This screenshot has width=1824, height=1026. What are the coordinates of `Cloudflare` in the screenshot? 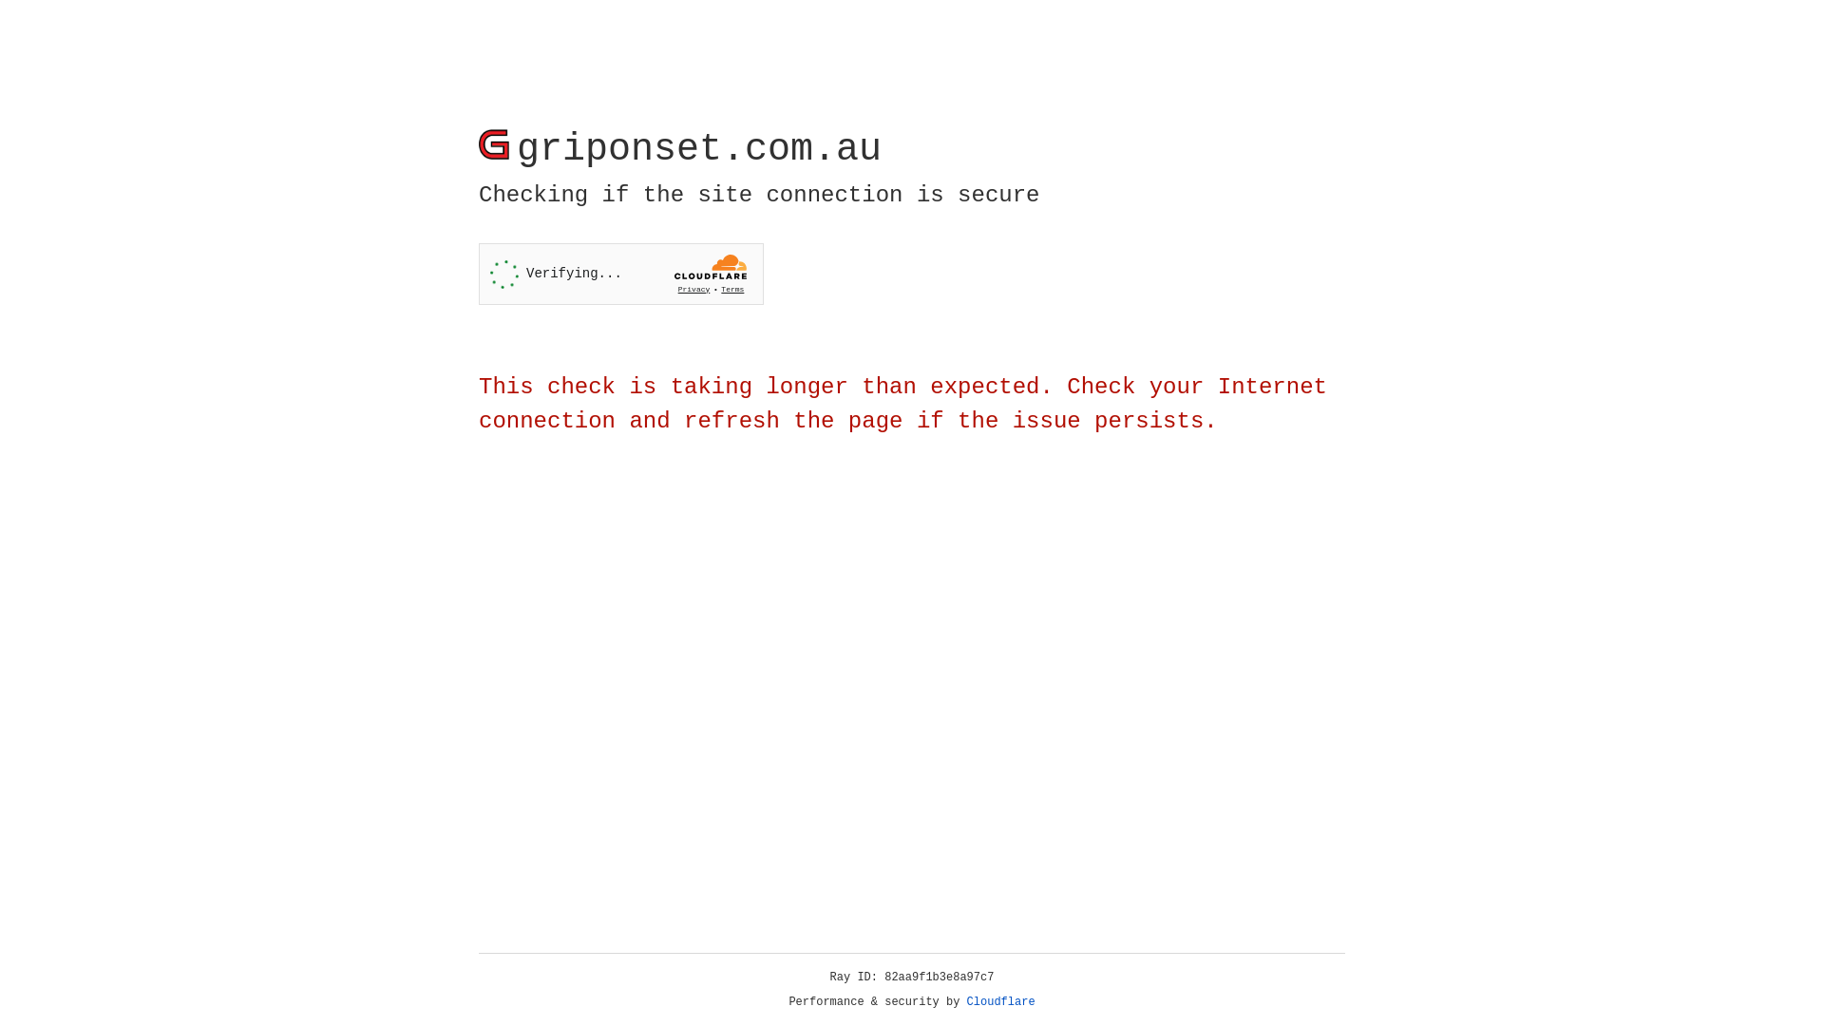 It's located at (1001, 1002).